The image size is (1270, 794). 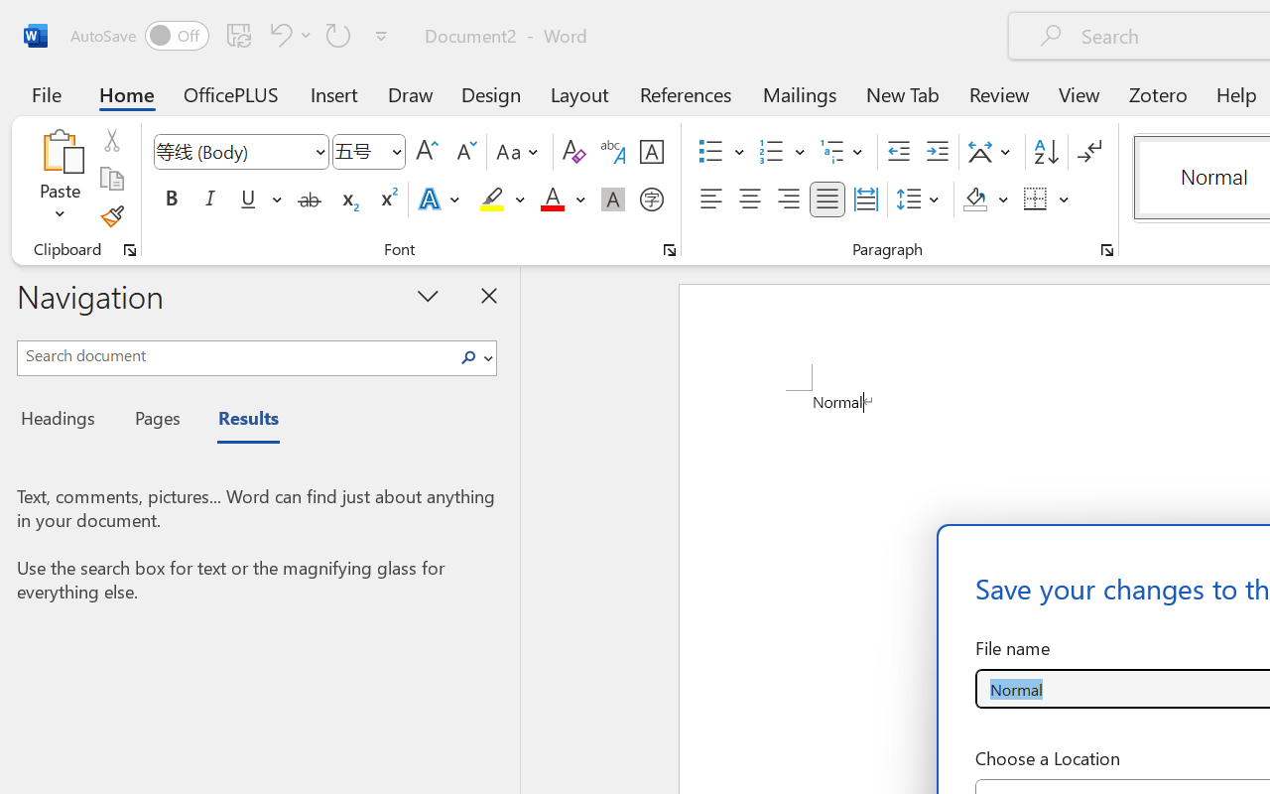 I want to click on Mailings, so click(x=800, y=93).